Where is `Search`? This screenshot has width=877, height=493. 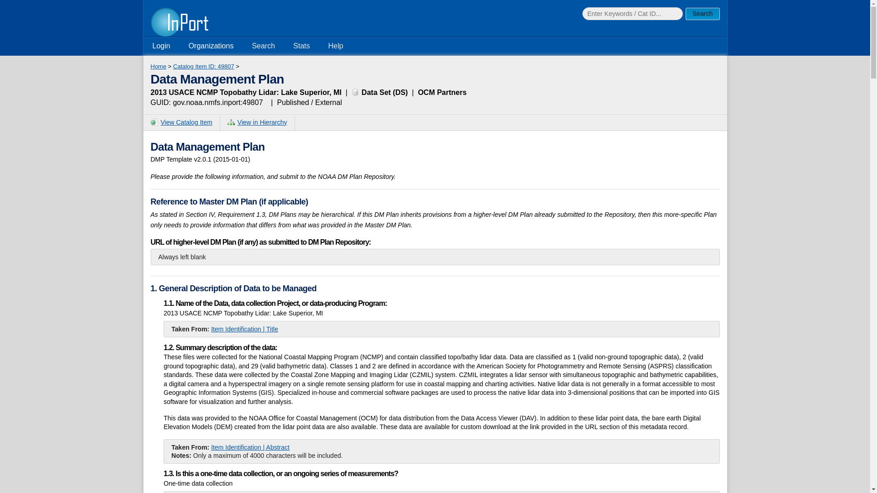
Search is located at coordinates (263, 46).